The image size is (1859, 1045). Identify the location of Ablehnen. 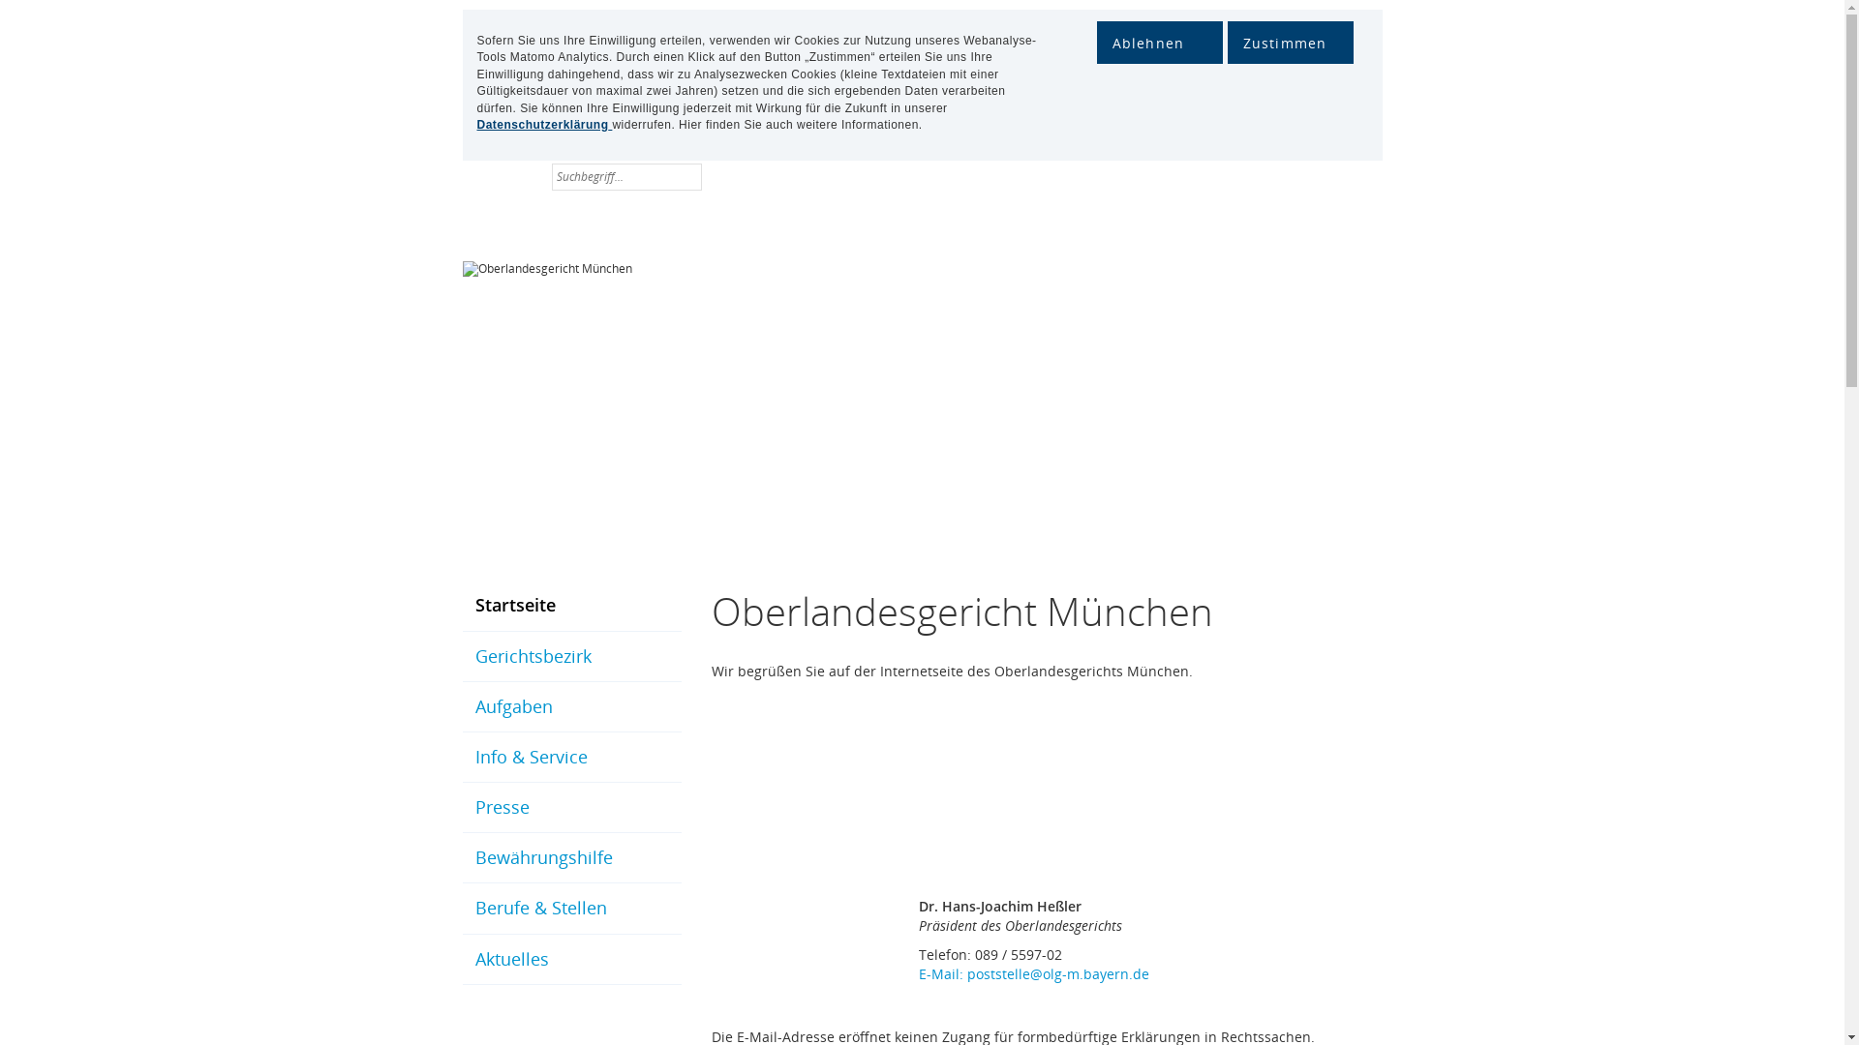
(1159, 43).